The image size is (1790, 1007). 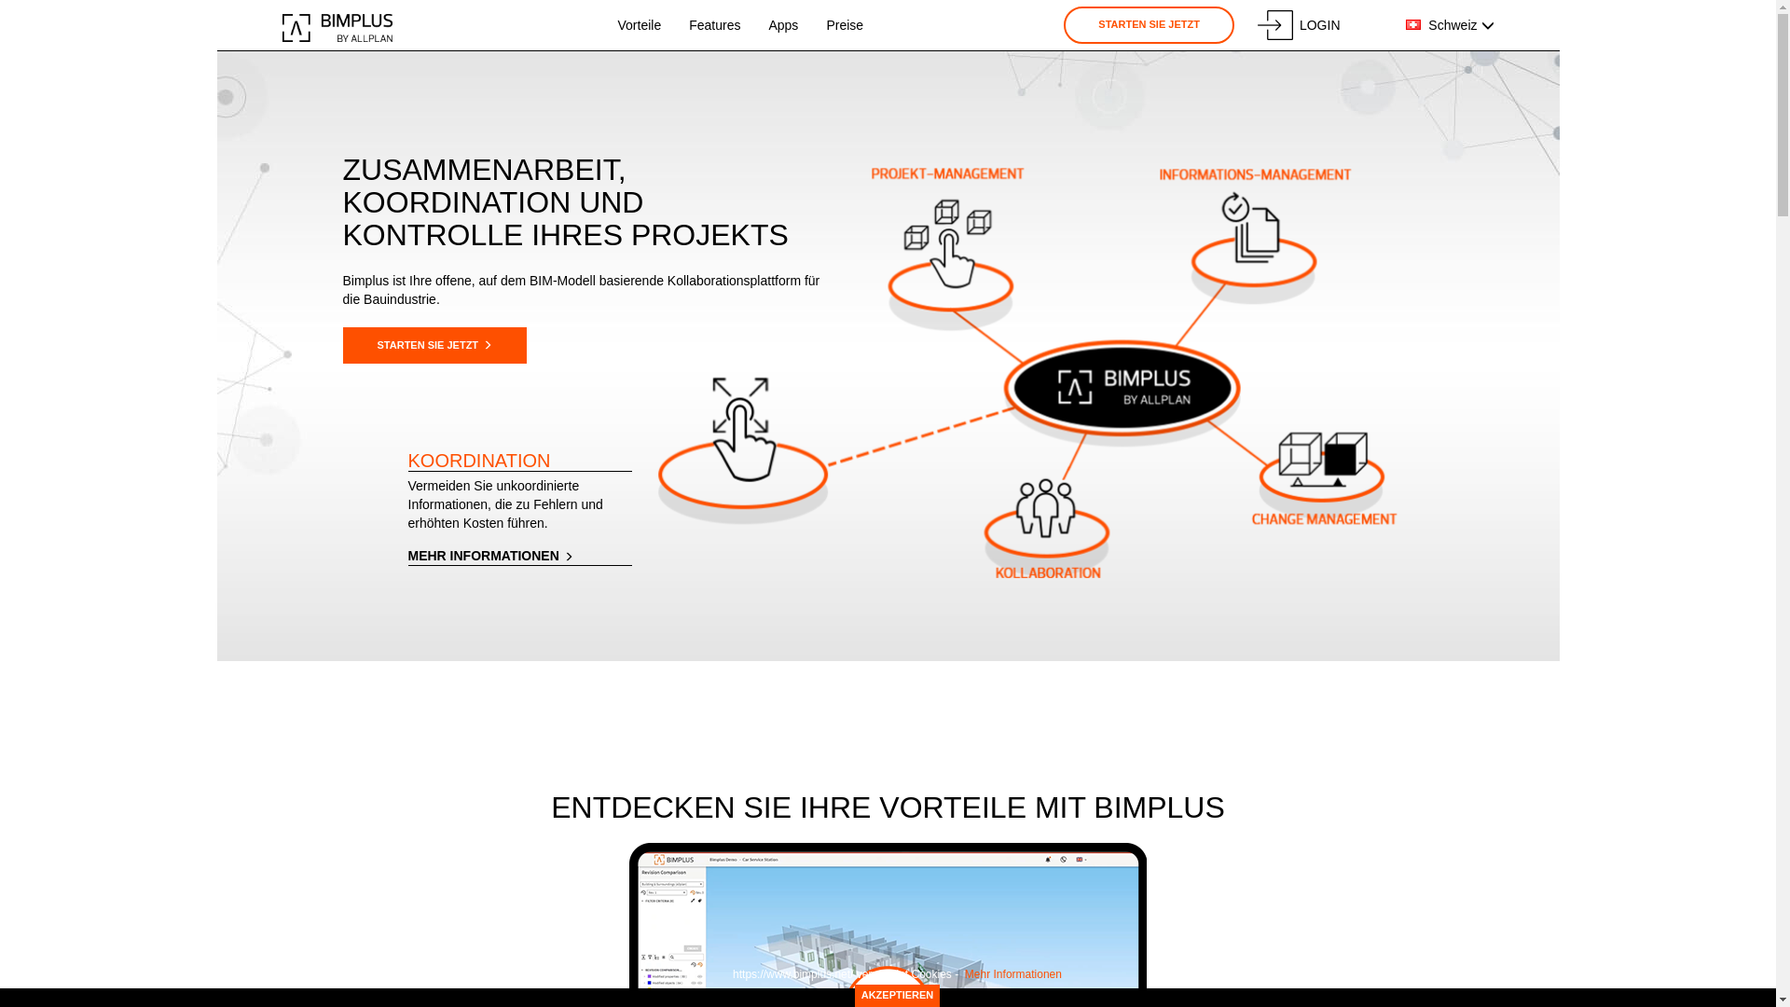 I want to click on STARTEN SIE JETZT, so click(x=435, y=346).